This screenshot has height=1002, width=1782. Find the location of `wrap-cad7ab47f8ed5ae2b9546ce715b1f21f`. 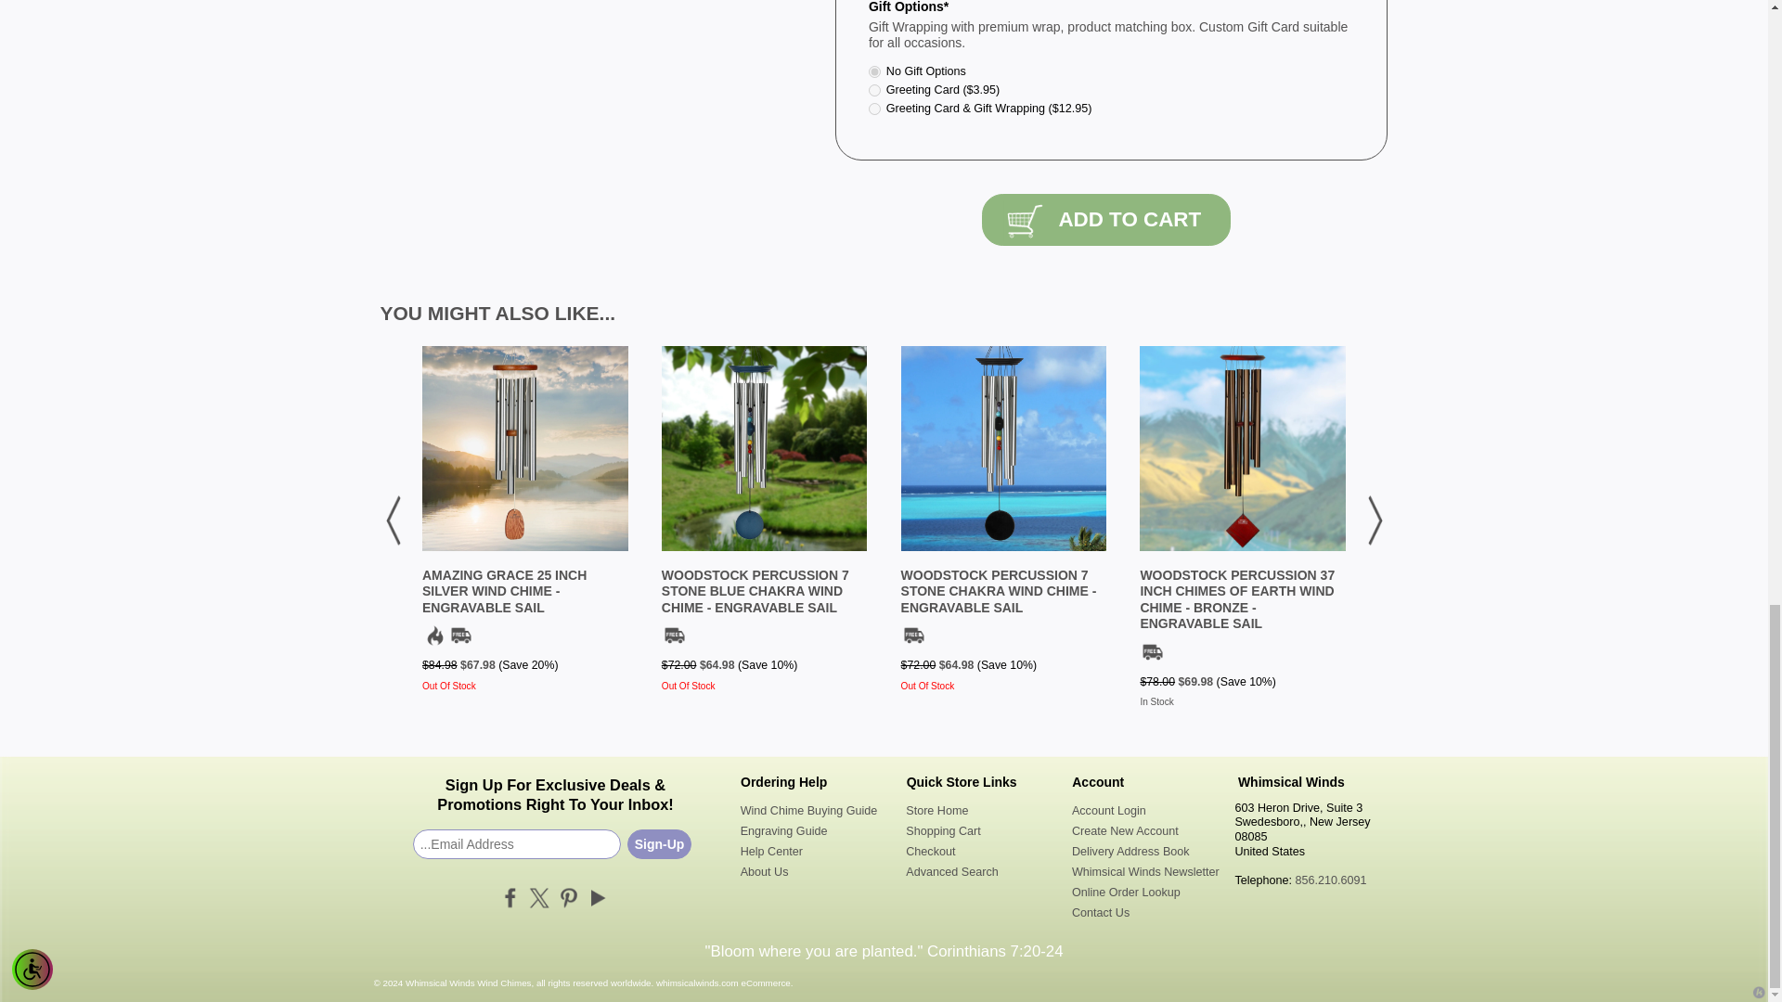

wrap-cad7ab47f8ed5ae2b9546ce715b1f21f is located at coordinates (874, 72).